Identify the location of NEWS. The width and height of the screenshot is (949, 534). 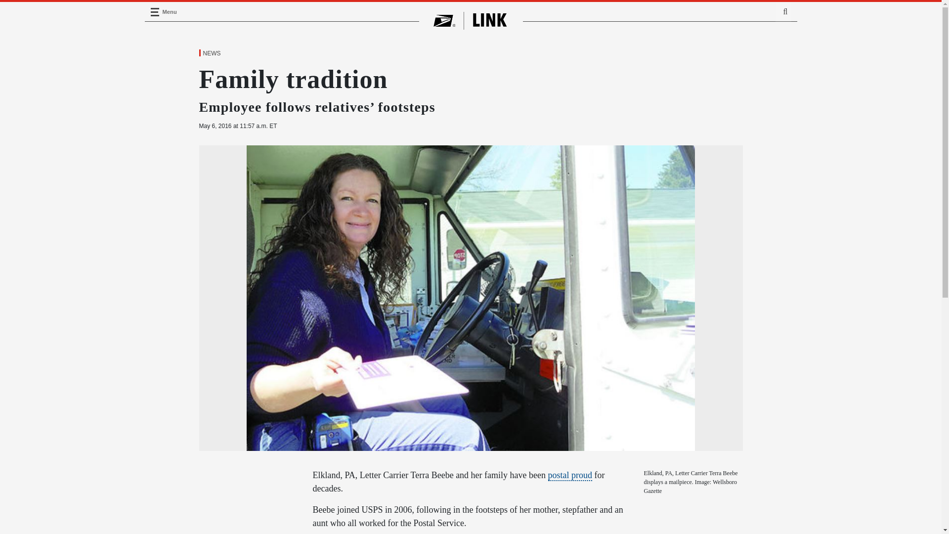
(211, 53).